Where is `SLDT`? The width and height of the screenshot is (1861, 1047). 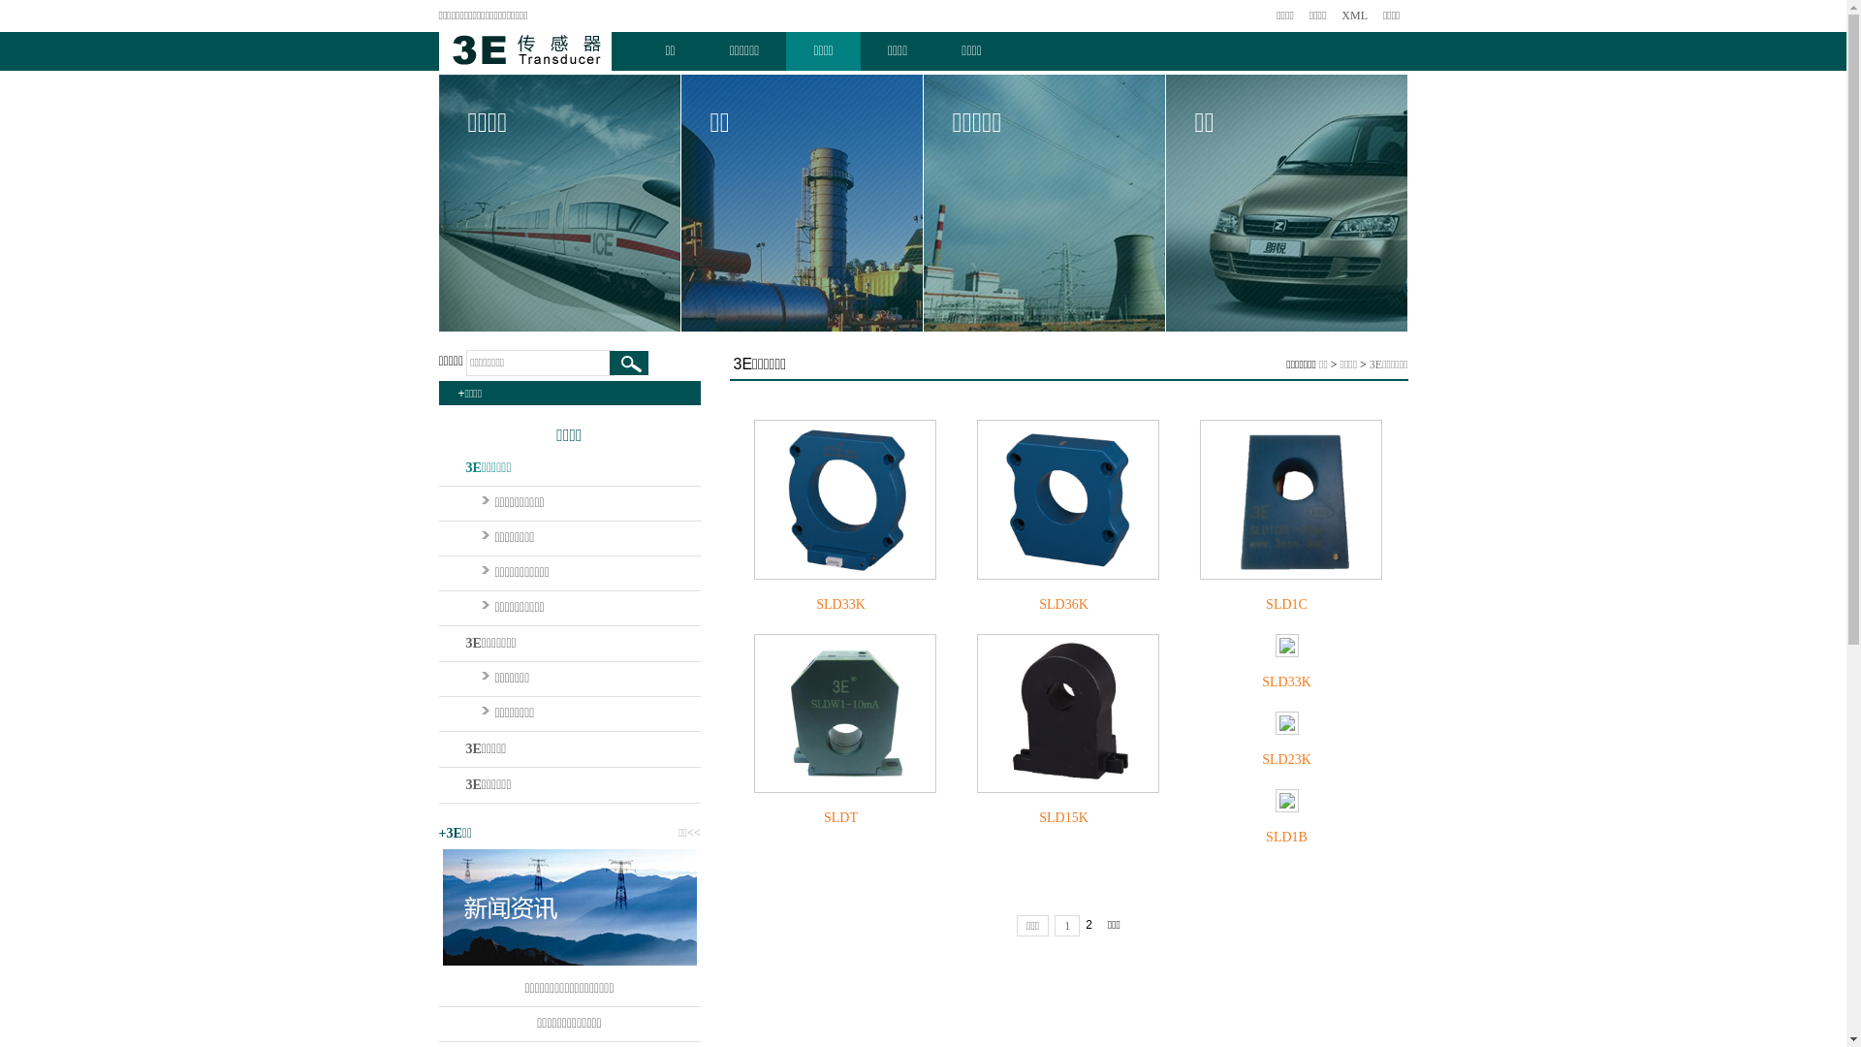 SLDT is located at coordinates (841, 818).